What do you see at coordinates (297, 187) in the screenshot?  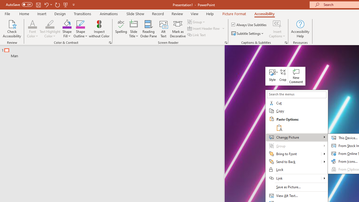 I see `Save as Picture...` at bounding box center [297, 187].